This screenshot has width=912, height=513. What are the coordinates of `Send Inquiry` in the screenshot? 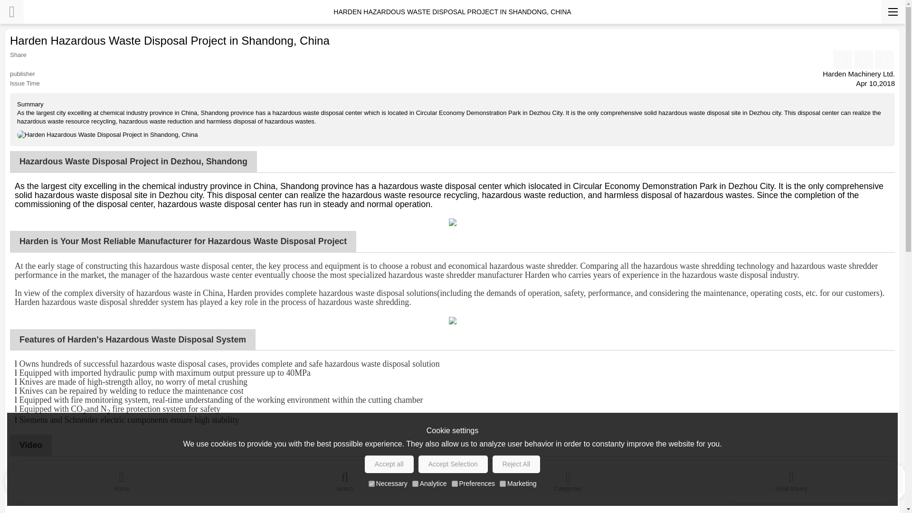 It's located at (791, 479).